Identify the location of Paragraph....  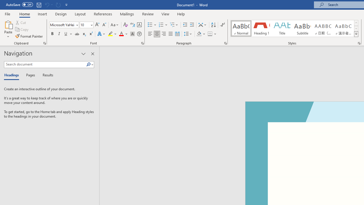
(225, 43).